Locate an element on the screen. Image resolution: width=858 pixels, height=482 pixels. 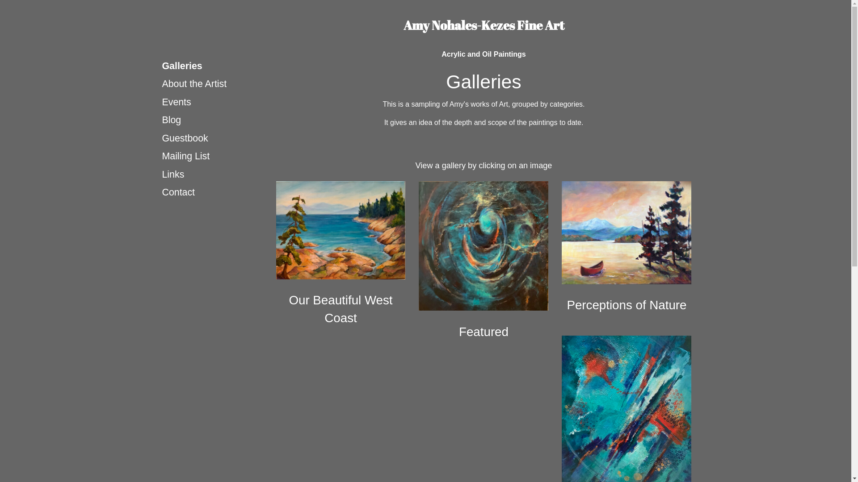
Acrylic and Oil Paintings is located at coordinates (484, 54).